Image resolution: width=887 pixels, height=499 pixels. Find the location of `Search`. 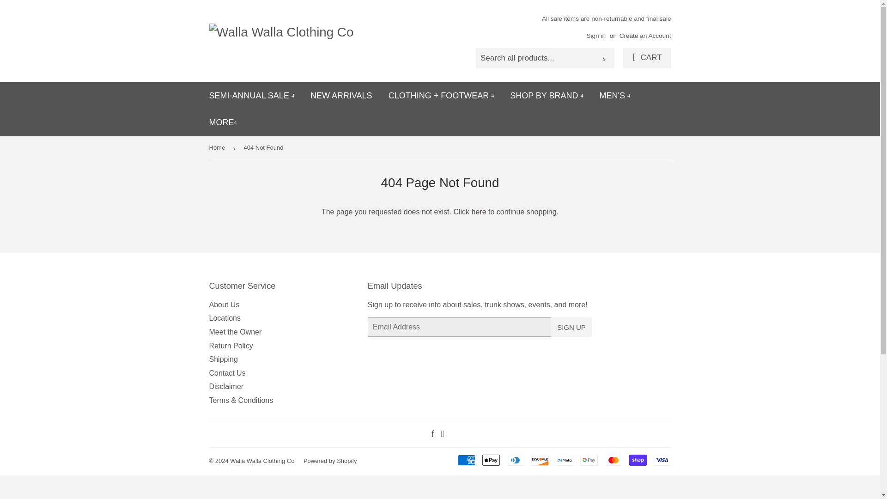

Search is located at coordinates (604, 58).